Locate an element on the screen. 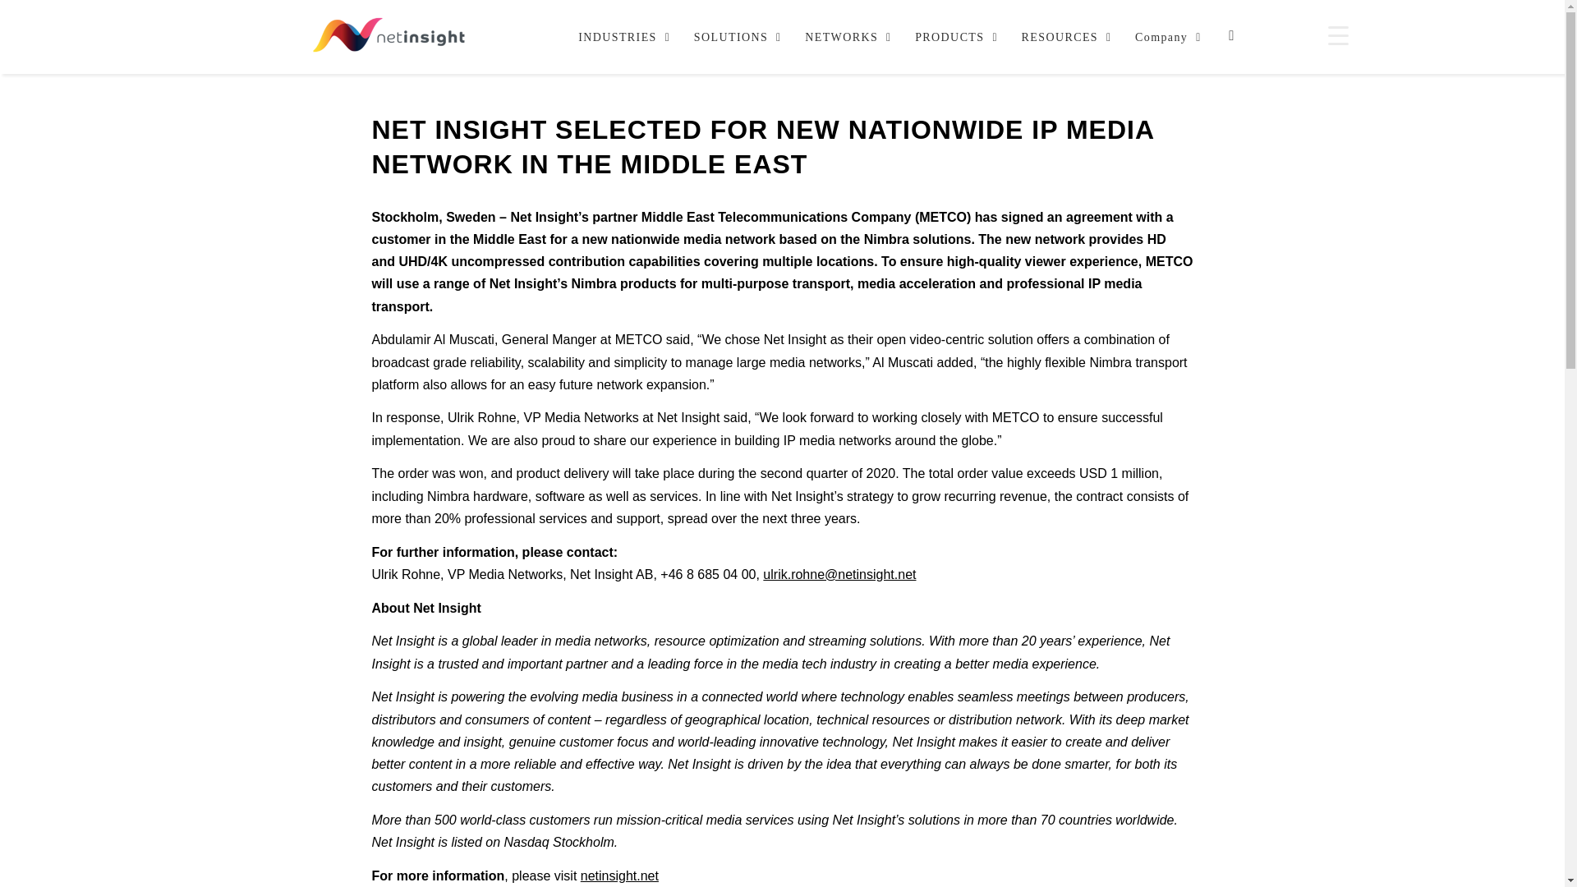 This screenshot has width=1577, height=887. INDUSTRIES is located at coordinates (619, 36).